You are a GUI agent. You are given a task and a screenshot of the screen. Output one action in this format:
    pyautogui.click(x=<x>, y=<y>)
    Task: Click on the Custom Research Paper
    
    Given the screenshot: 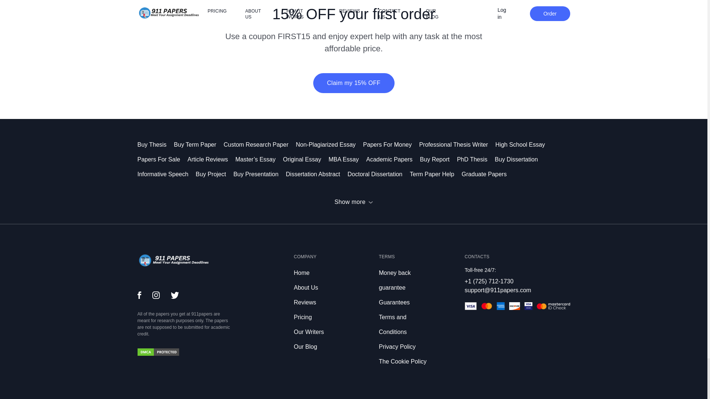 What is the action you would take?
    pyautogui.click(x=260, y=144)
    